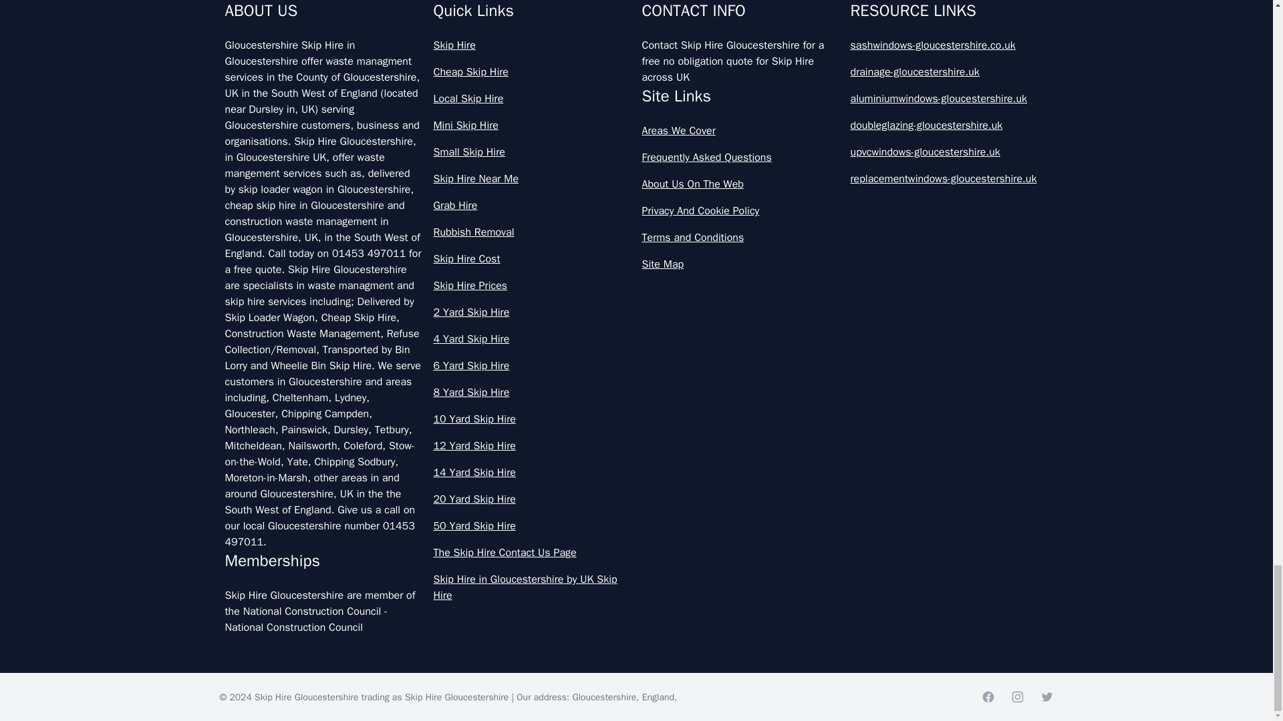  What do you see at coordinates (949, 45) in the screenshot?
I see `sashwindows-gloucestershire.co.uk` at bounding box center [949, 45].